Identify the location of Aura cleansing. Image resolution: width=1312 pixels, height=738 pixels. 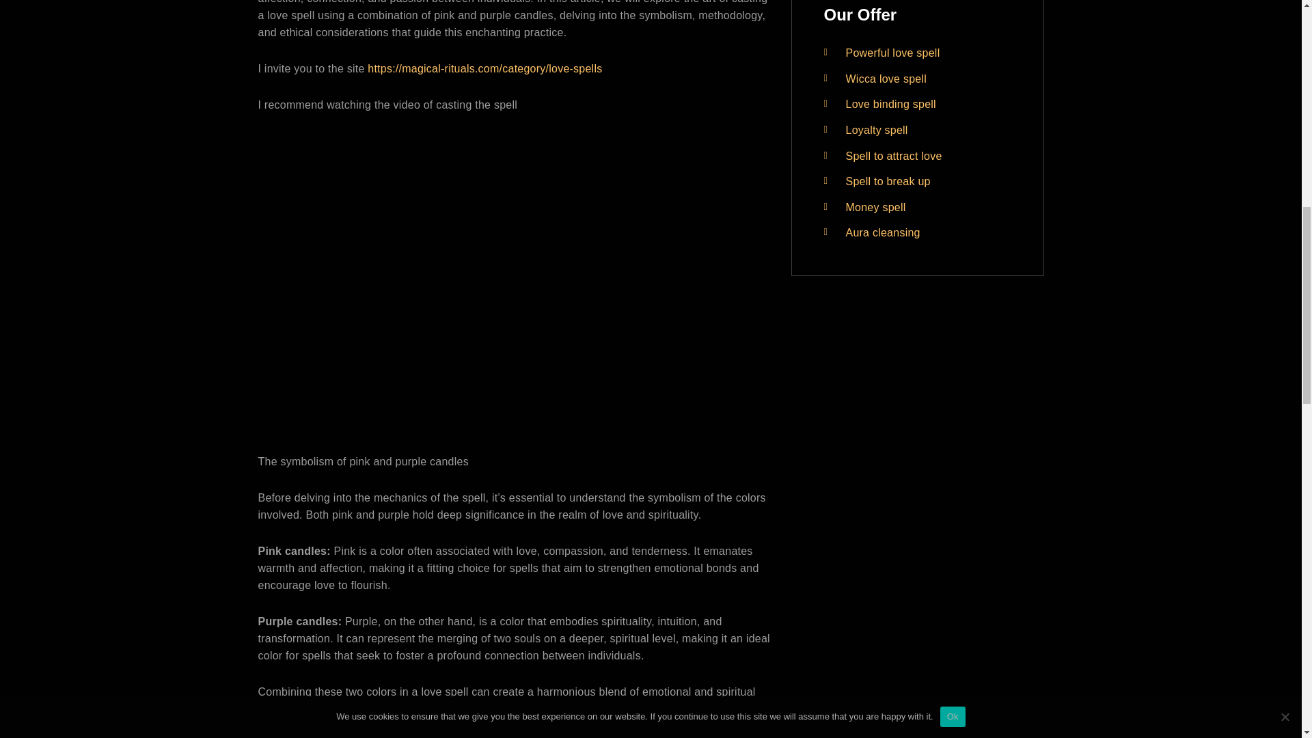
(883, 232).